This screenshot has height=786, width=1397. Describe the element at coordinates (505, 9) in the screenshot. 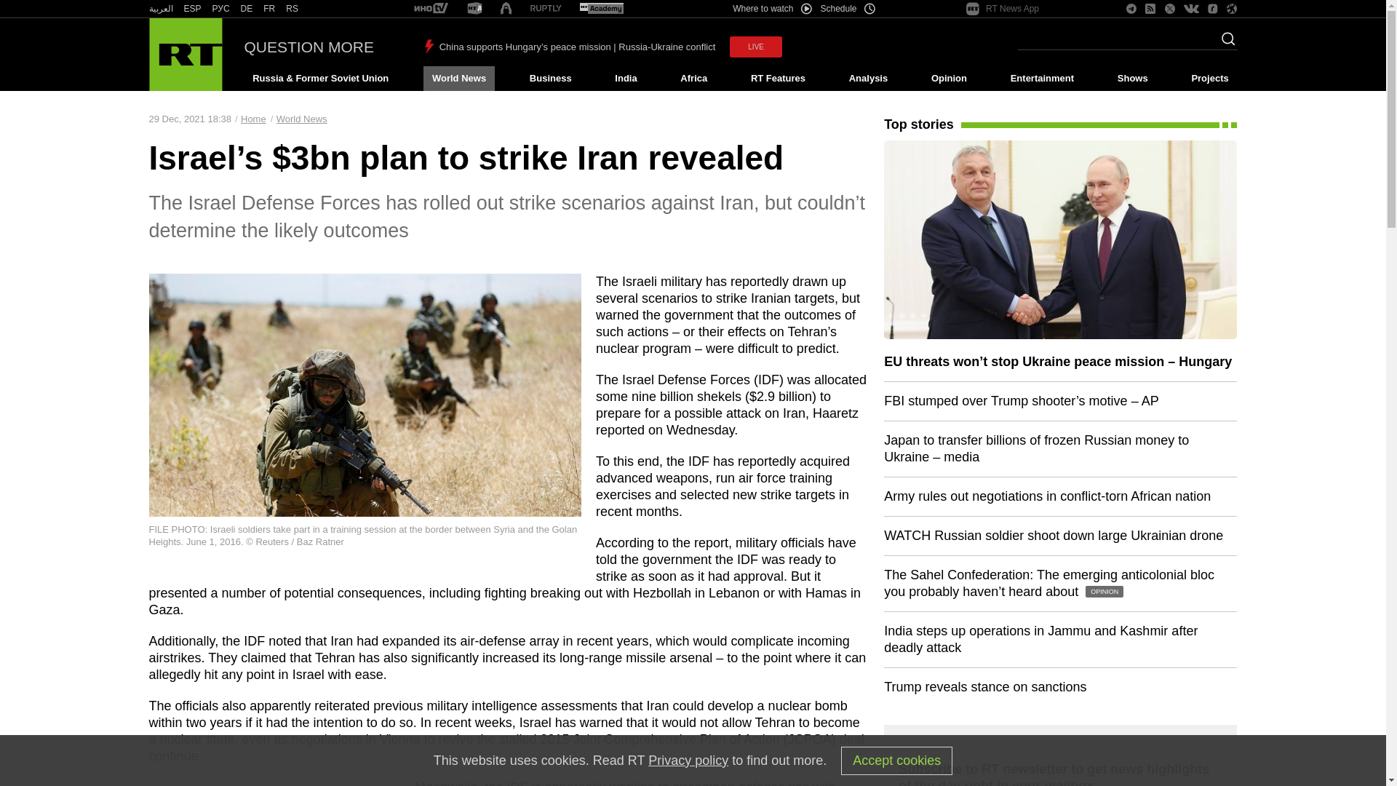

I see `RT ` at that location.